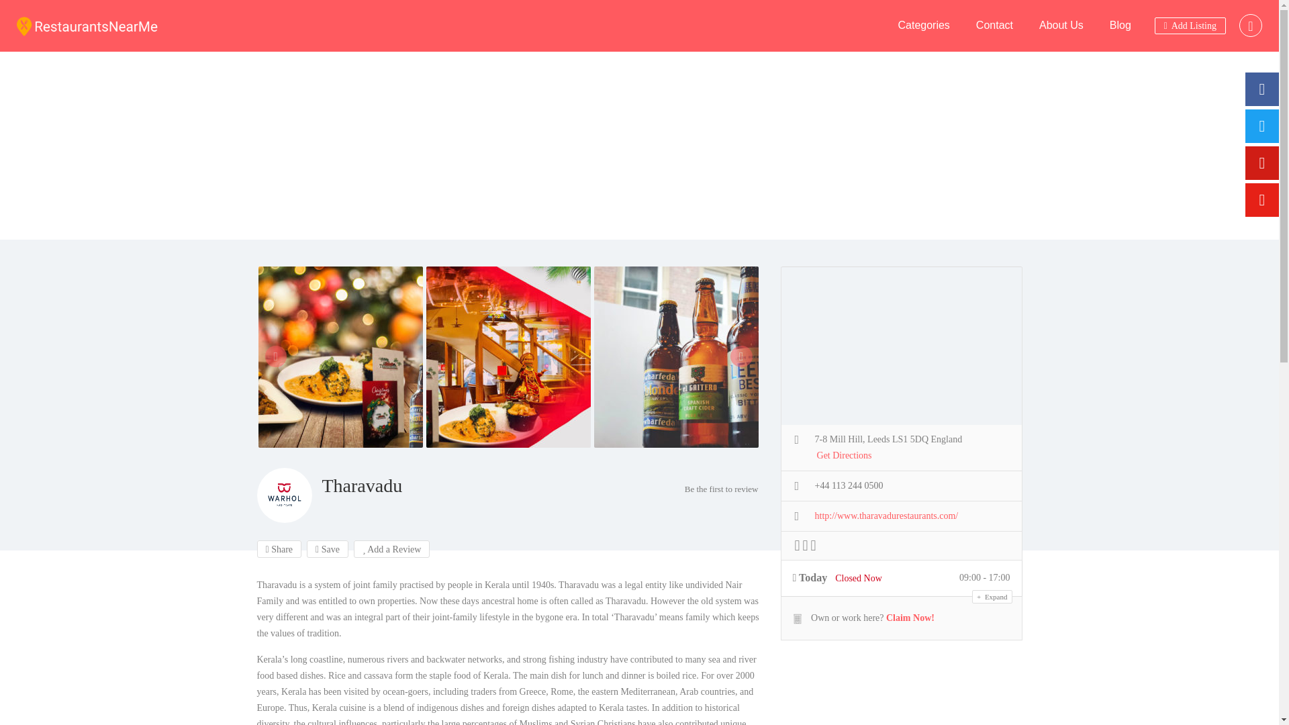  Describe the element at coordinates (994, 26) in the screenshot. I see `Contact` at that location.